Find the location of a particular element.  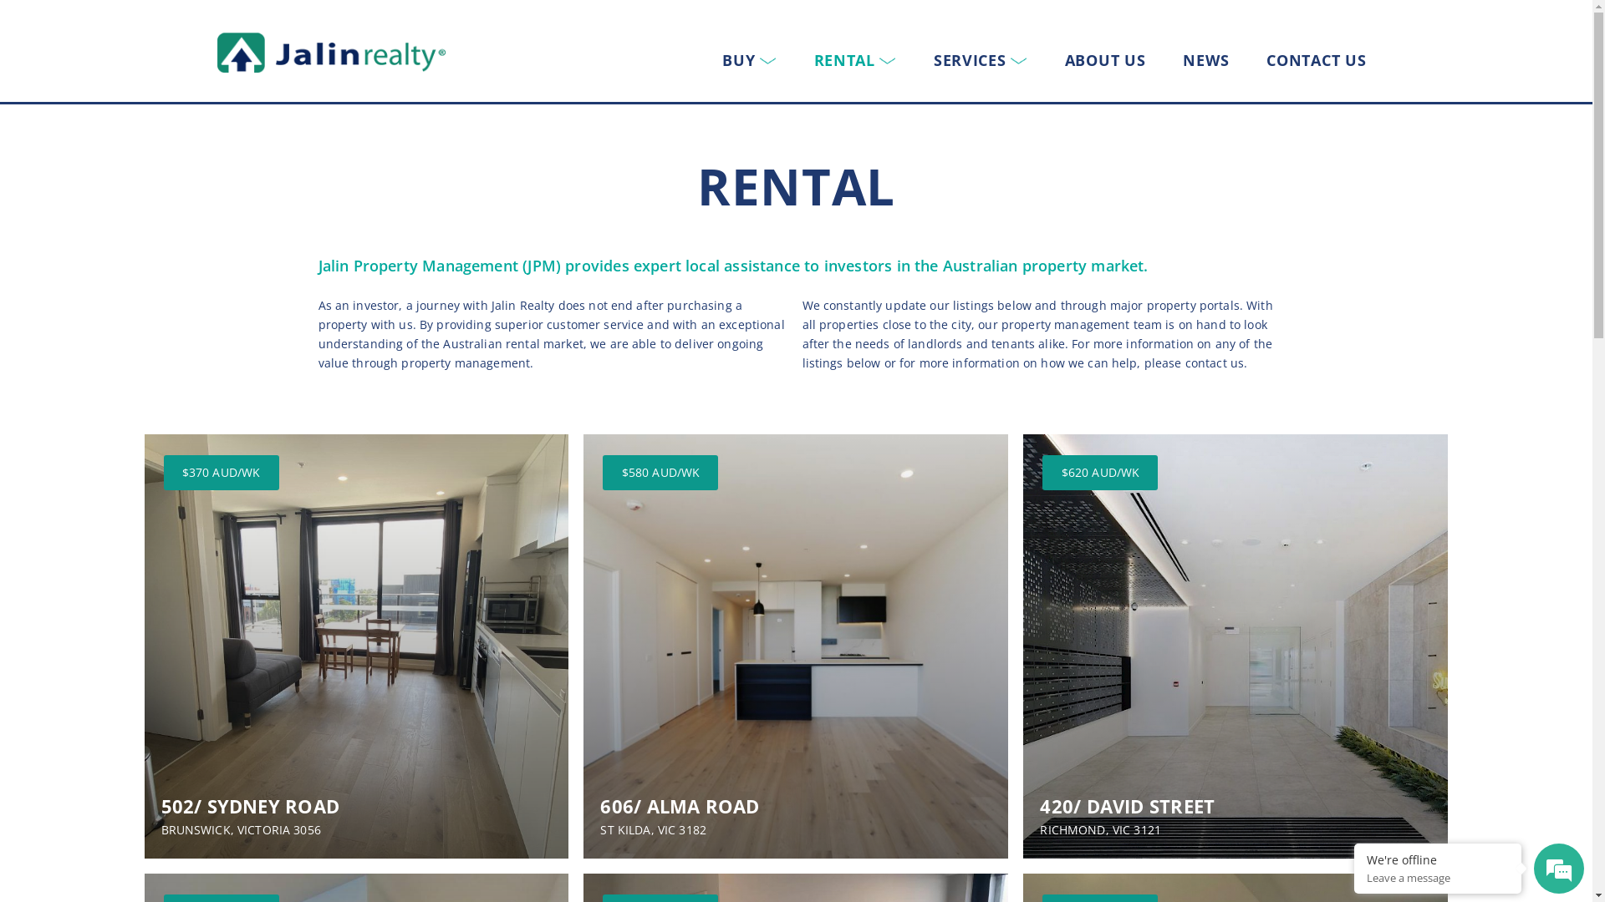

$620 AUD/WK is located at coordinates (1100, 473).